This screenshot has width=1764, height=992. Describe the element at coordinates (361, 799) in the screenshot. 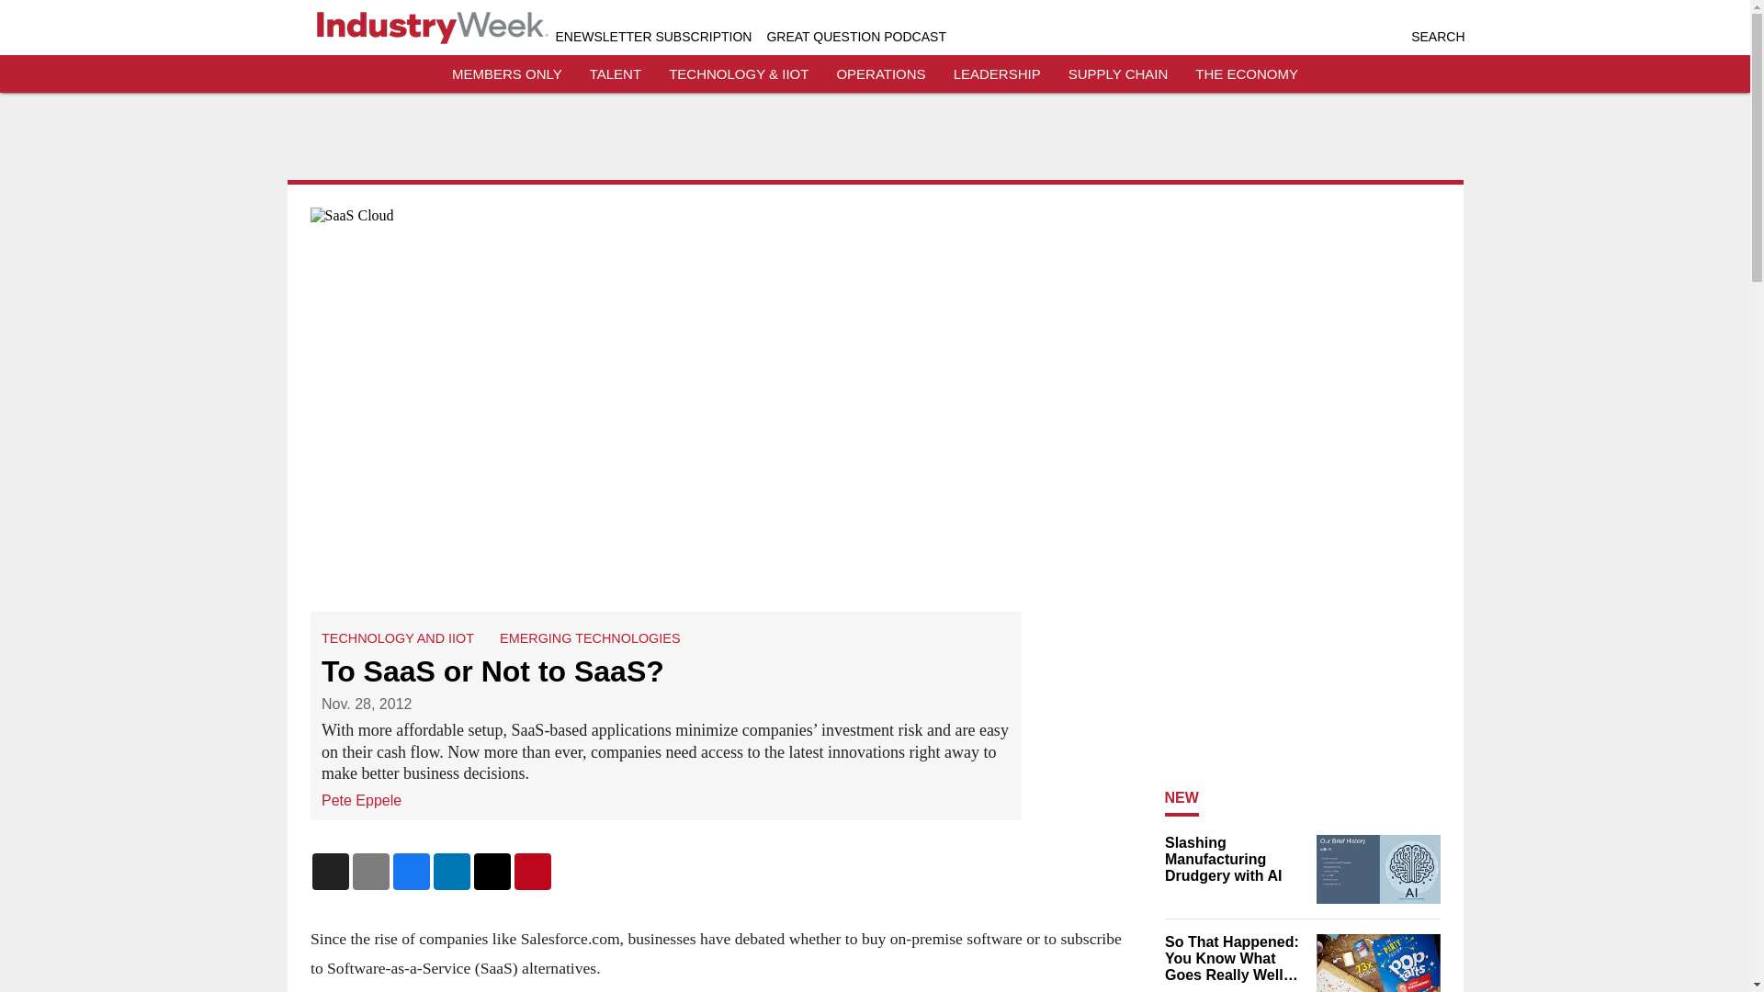

I see `Pete Eppele` at that location.